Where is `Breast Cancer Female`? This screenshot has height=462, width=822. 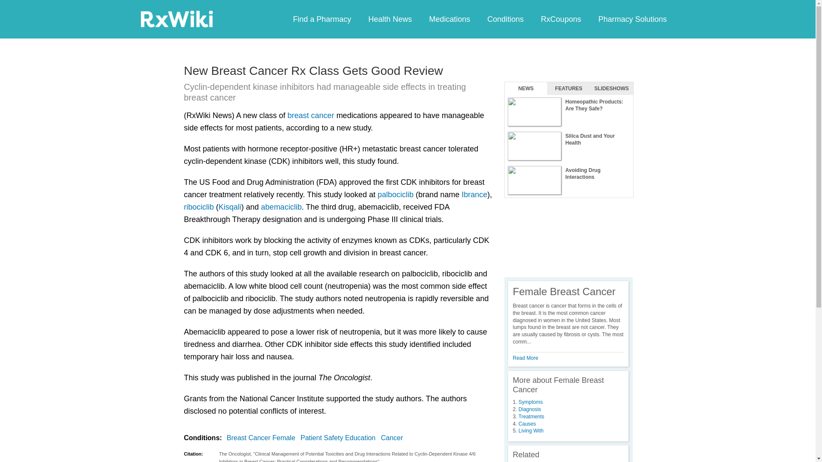
Breast Cancer Female is located at coordinates (263, 438).